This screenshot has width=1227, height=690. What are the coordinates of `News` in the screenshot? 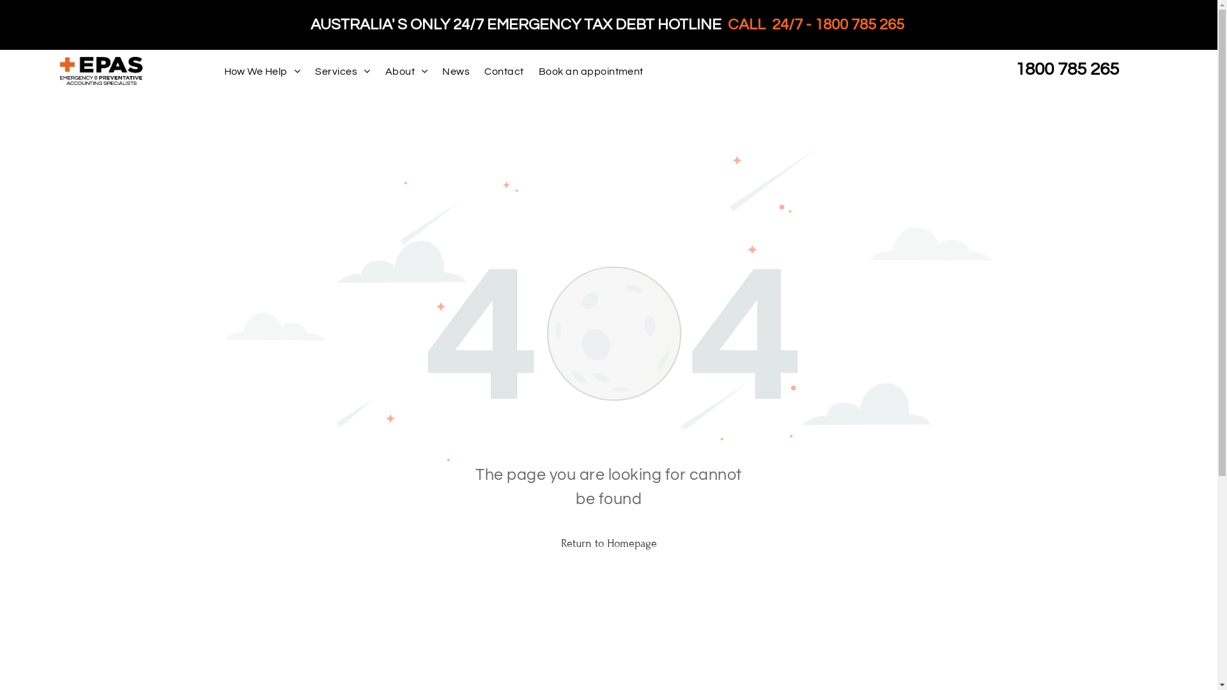 It's located at (458, 72).